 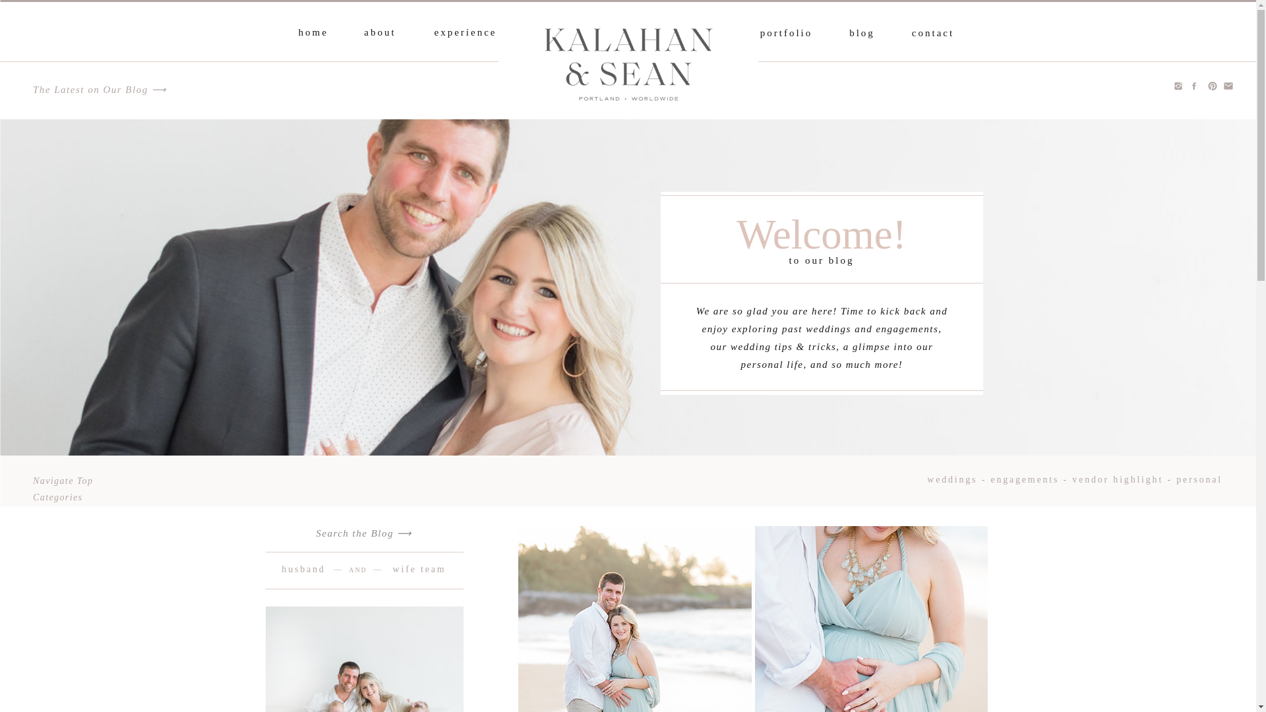 I want to click on blog, so click(x=862, y=33).